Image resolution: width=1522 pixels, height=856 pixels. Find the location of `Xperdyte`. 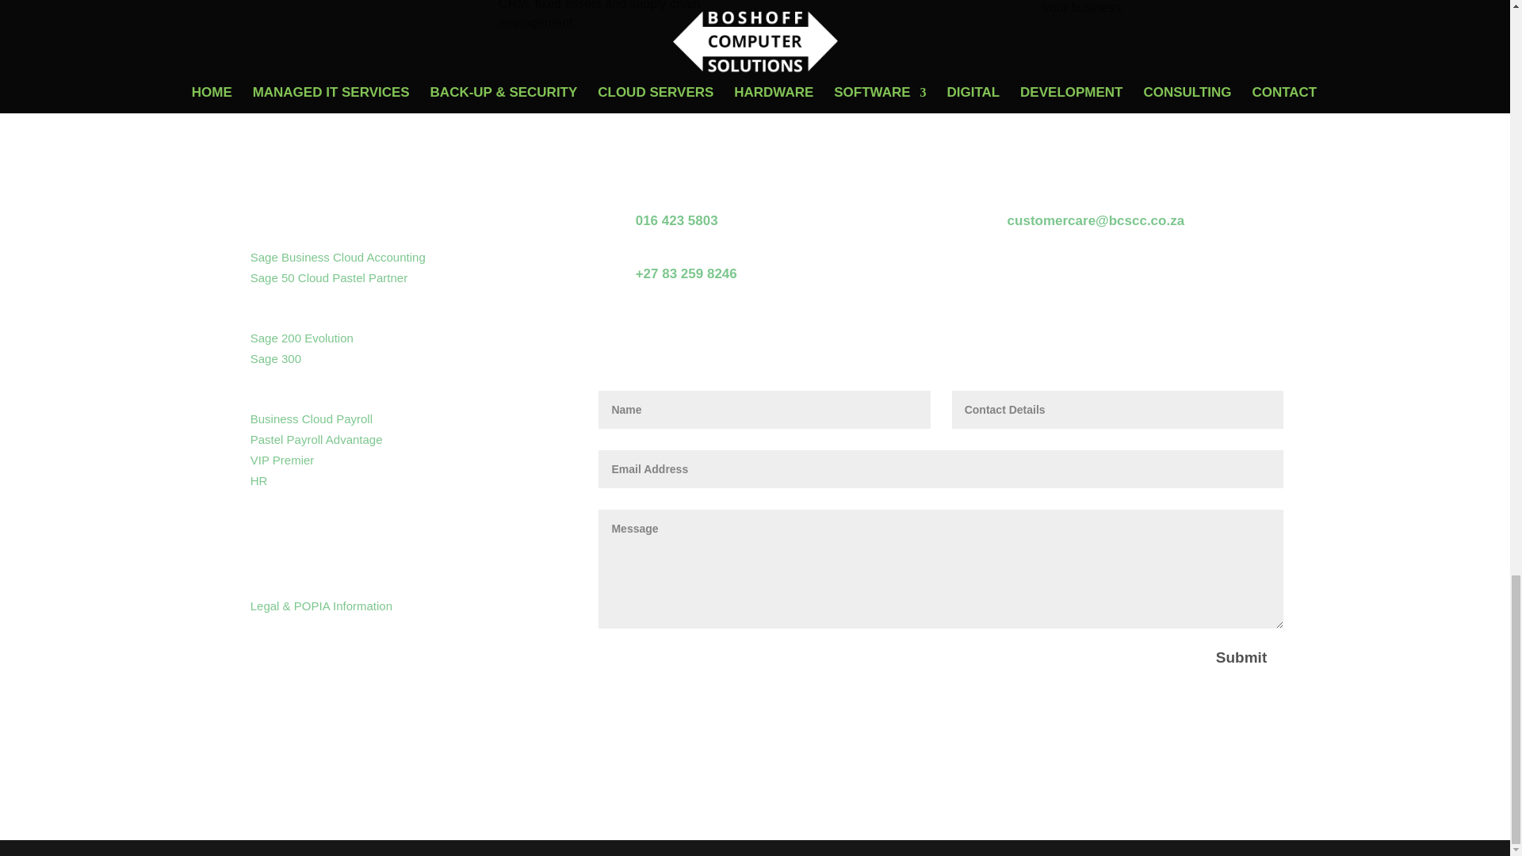

Xperdyte is located at coordinates (302, 518).